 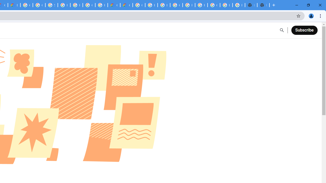 What do you see at coordinates (282, 30) in the screenshot?
I see `Open Search` at bounding box center [282, 30].